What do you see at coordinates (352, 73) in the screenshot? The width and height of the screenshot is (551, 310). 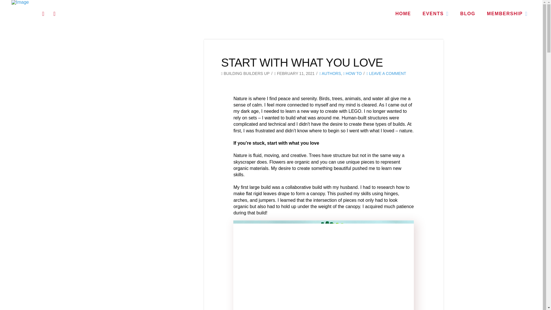 I see `HOW TO` at bounding box center [352, 73].